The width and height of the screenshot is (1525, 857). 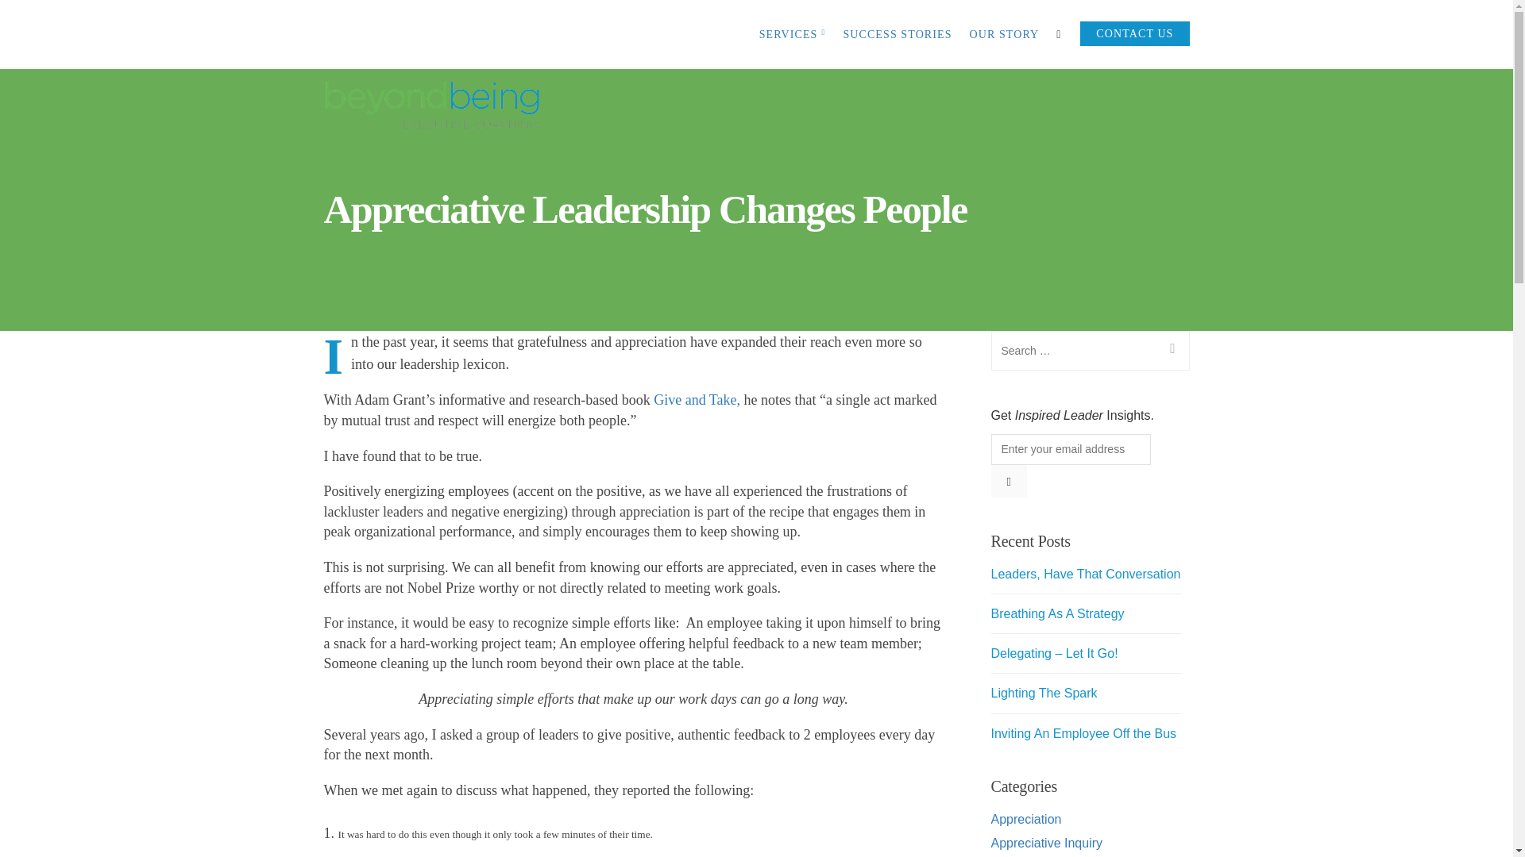 I want to click on Search, so click(x=19, y=19).